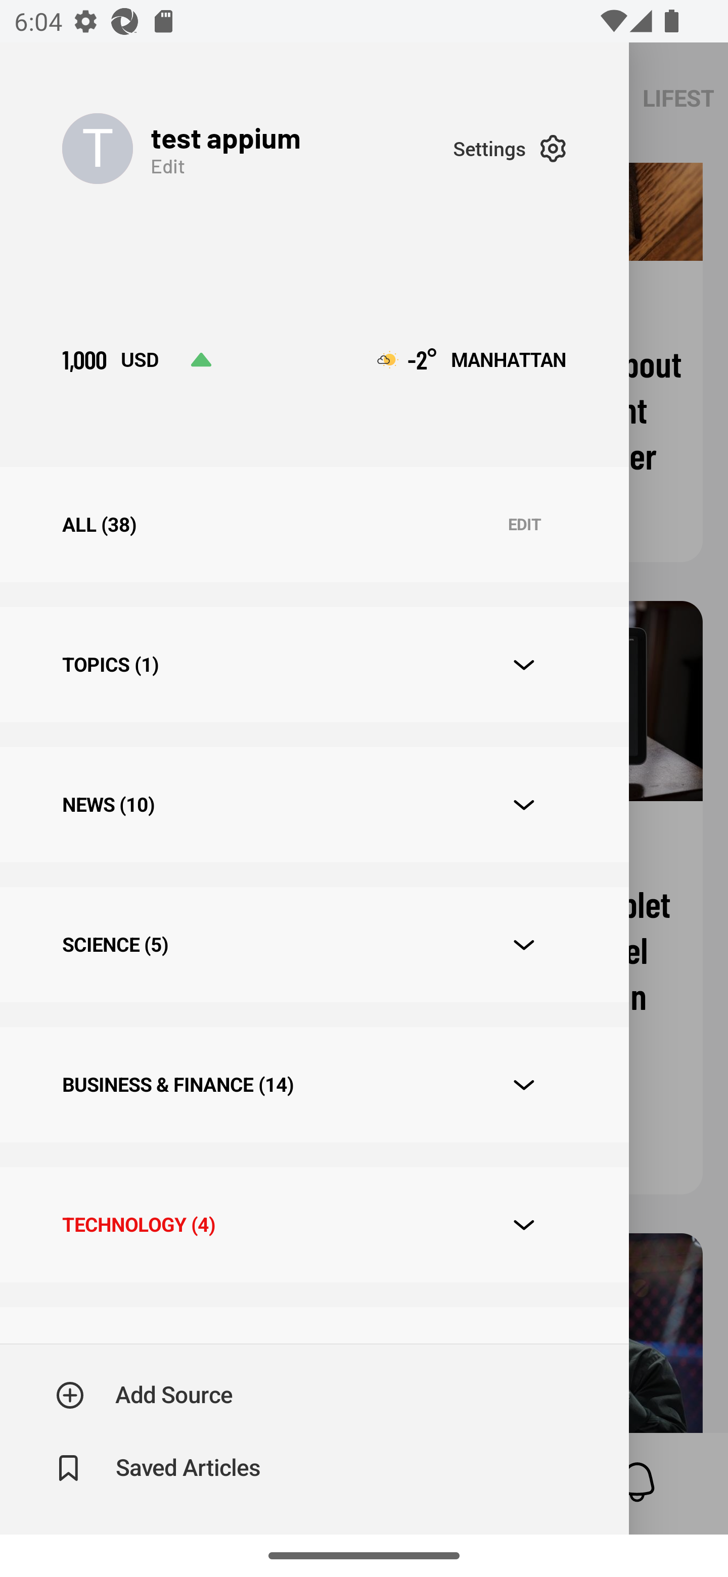 Image resolution: width=728 pixels, height=1577 pixels. What do you see at coordinates (314, 524) in the screenshot?
I see `ALL  (38) EDIT` at bounding box center [314, 524].